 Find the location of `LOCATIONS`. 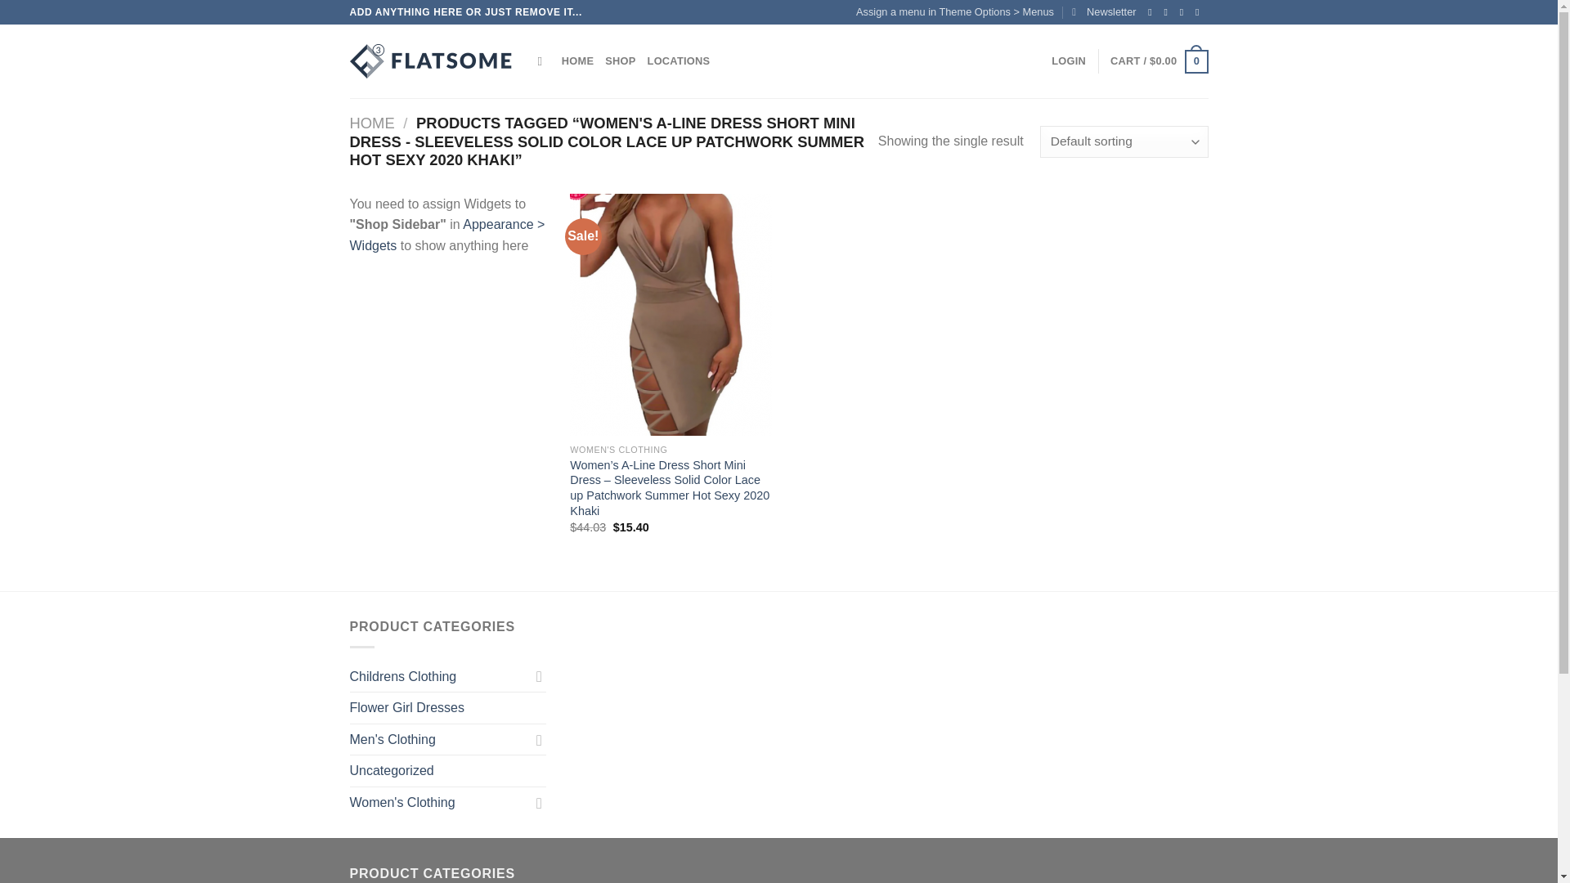

LOCATIONS is located at coordinates (679, 61).